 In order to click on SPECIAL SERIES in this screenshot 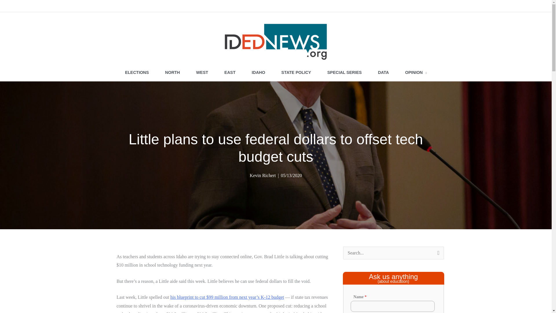, I will do `click(344, 72)`.